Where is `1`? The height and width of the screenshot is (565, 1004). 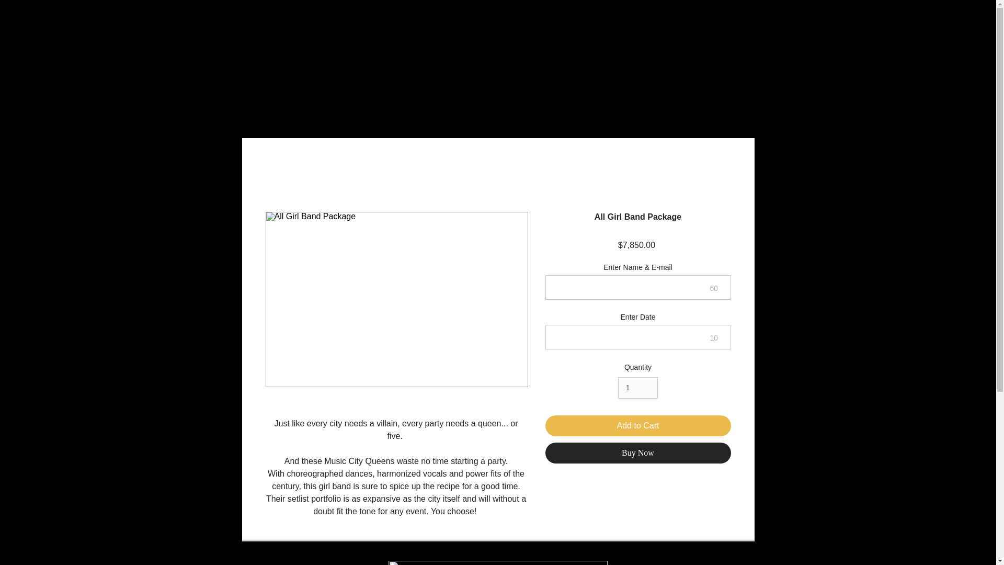 1 is located at coordinates (638, 388).